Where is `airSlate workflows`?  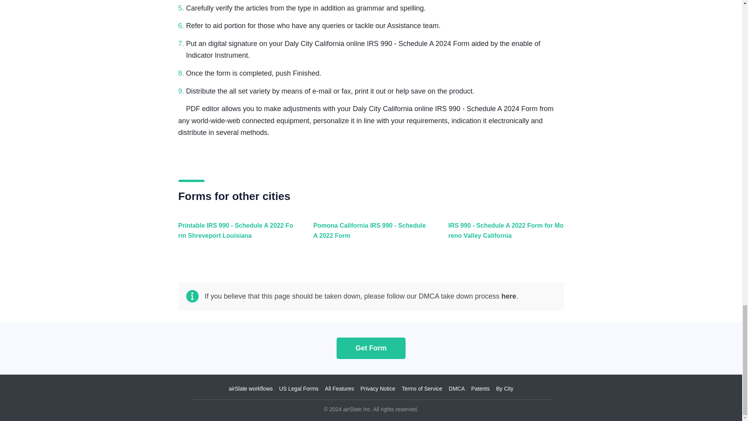
airSlate workflows is located at coordinates (251, 389).